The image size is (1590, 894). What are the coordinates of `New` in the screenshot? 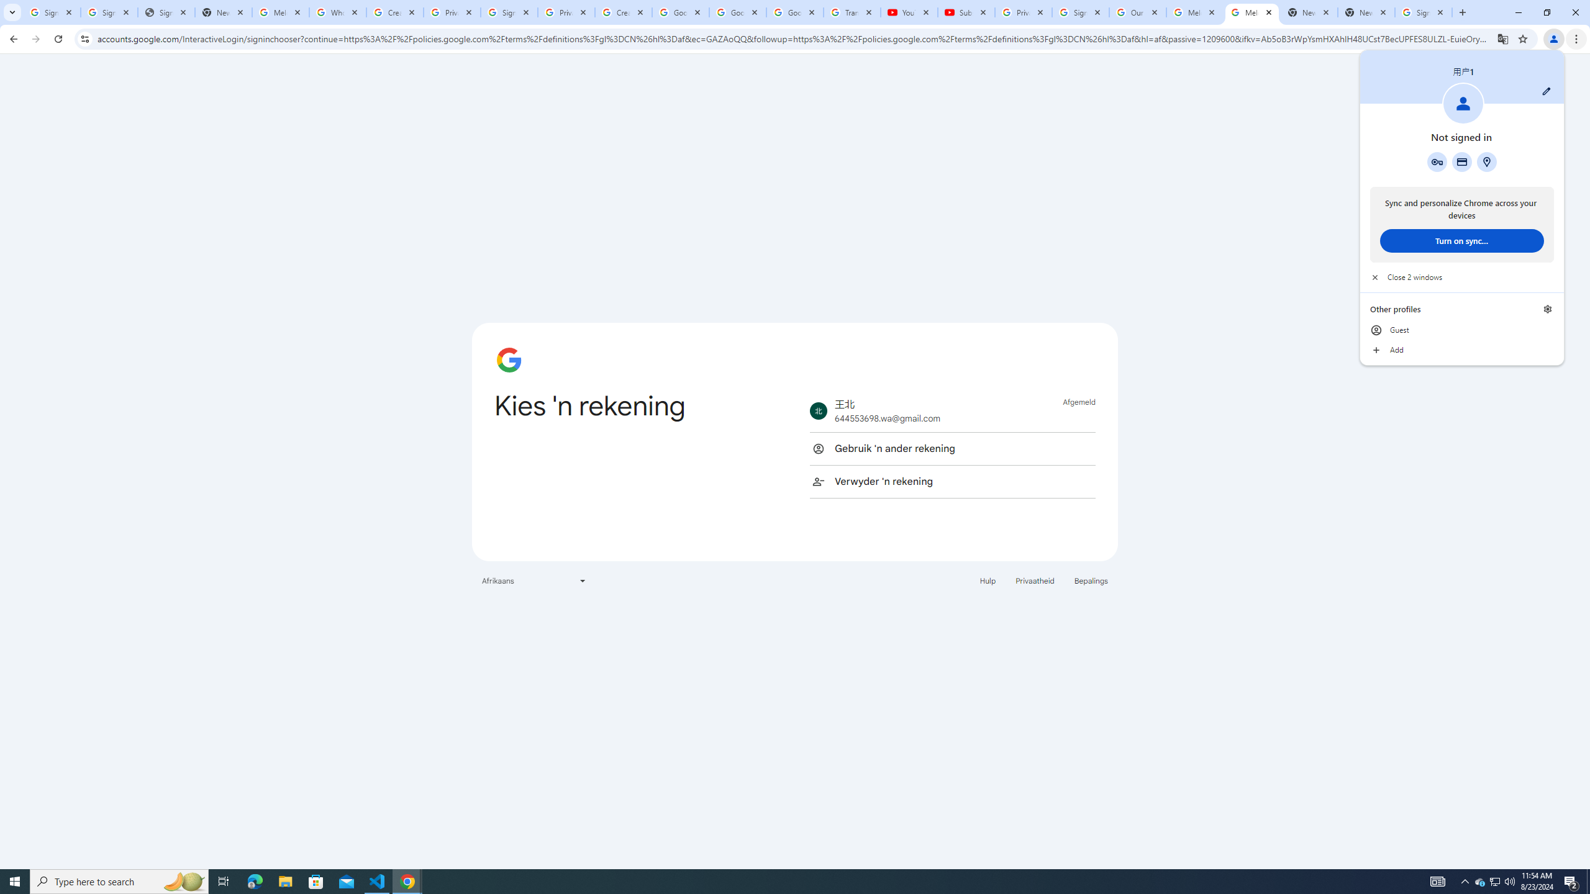 It's located at (65, 129).